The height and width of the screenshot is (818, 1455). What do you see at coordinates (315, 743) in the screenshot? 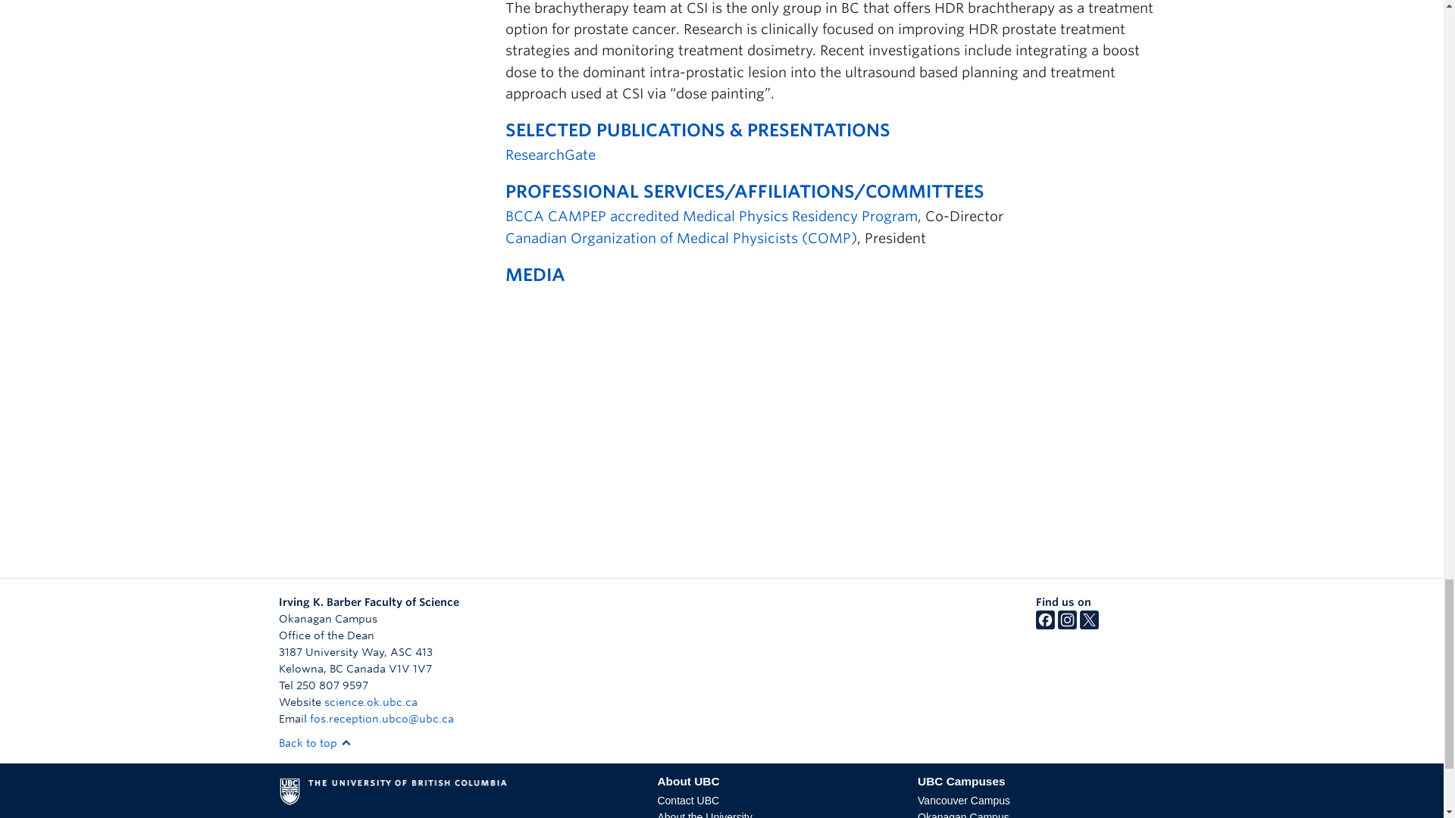
I see `Back to top` at bounding box center [315, 743].